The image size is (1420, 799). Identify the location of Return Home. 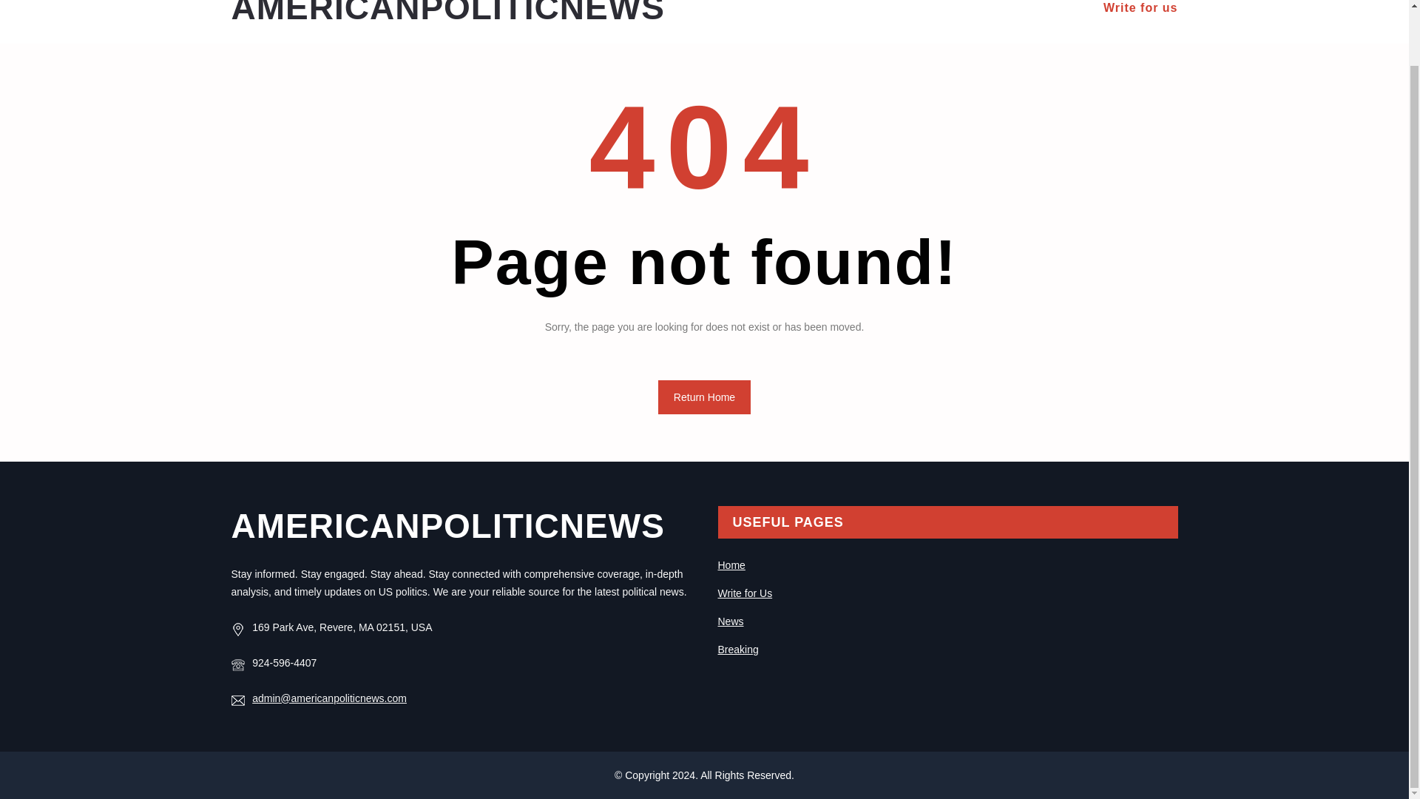
(704, 397).